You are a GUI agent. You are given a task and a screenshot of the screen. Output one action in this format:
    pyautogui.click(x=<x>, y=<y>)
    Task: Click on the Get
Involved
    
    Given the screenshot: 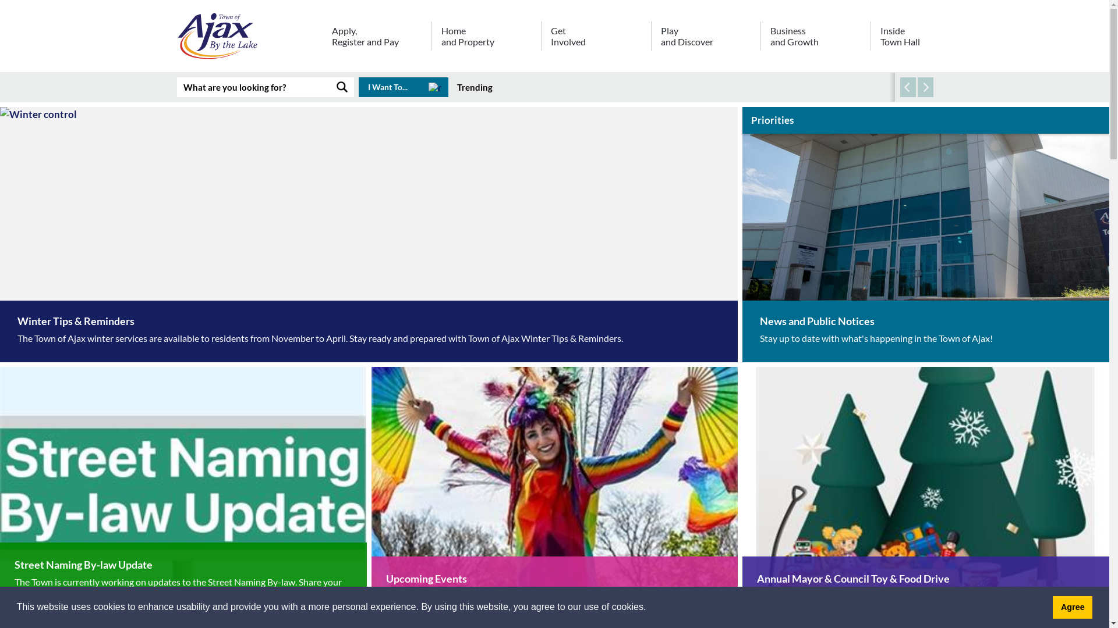 What is the action you would take?
    pyautogui.click(x=596, y=40)
    